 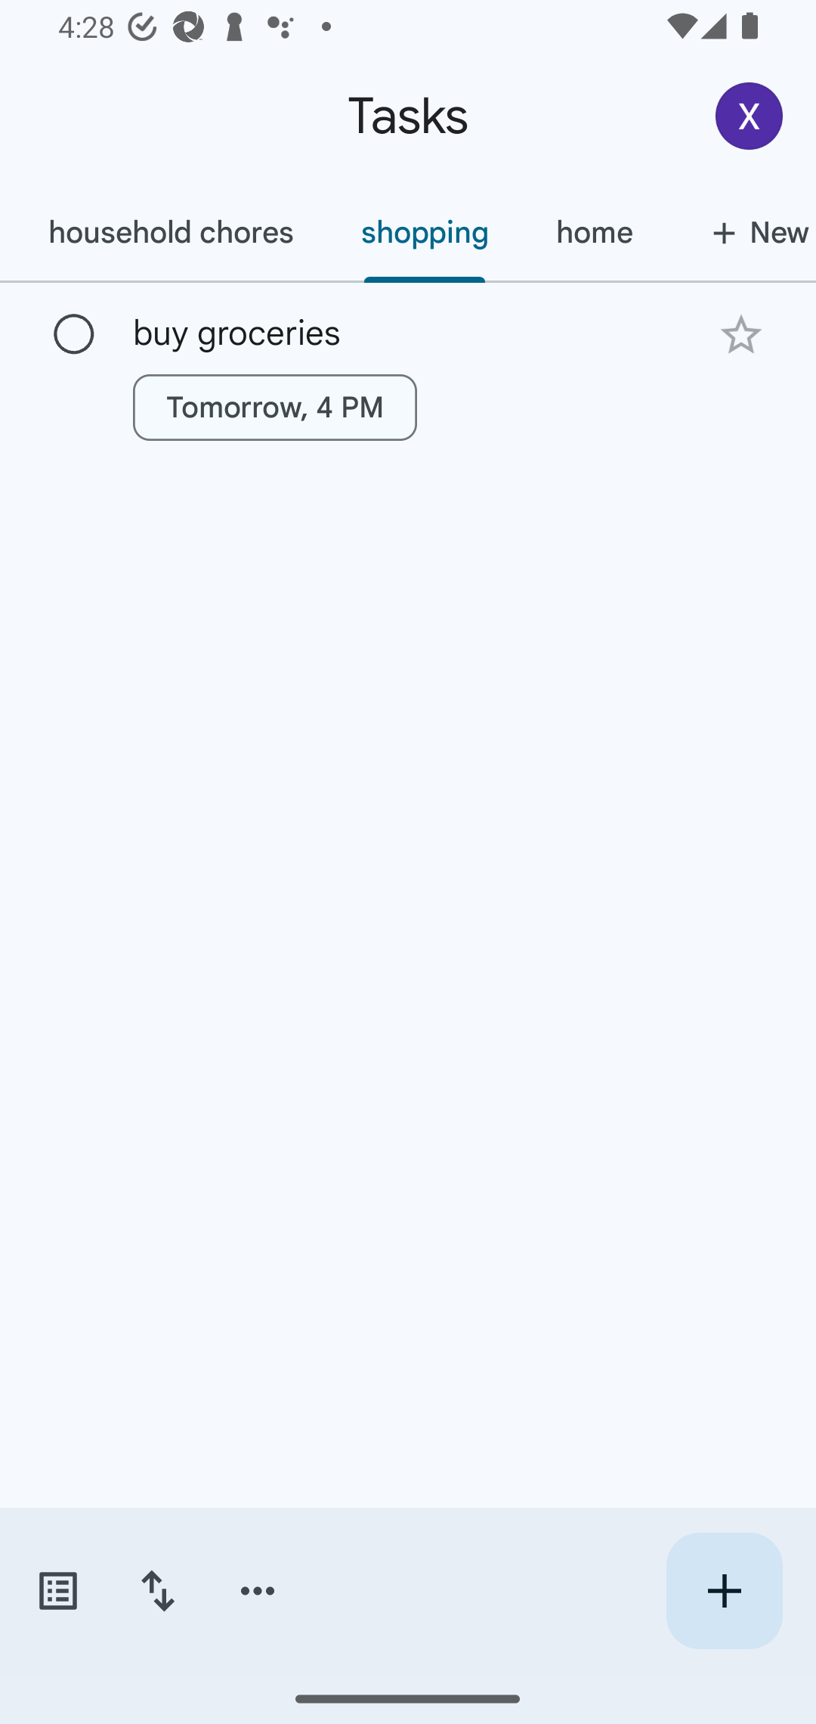 I want to click on Tomorrow, 4 PM, so click(x=275, y=407).